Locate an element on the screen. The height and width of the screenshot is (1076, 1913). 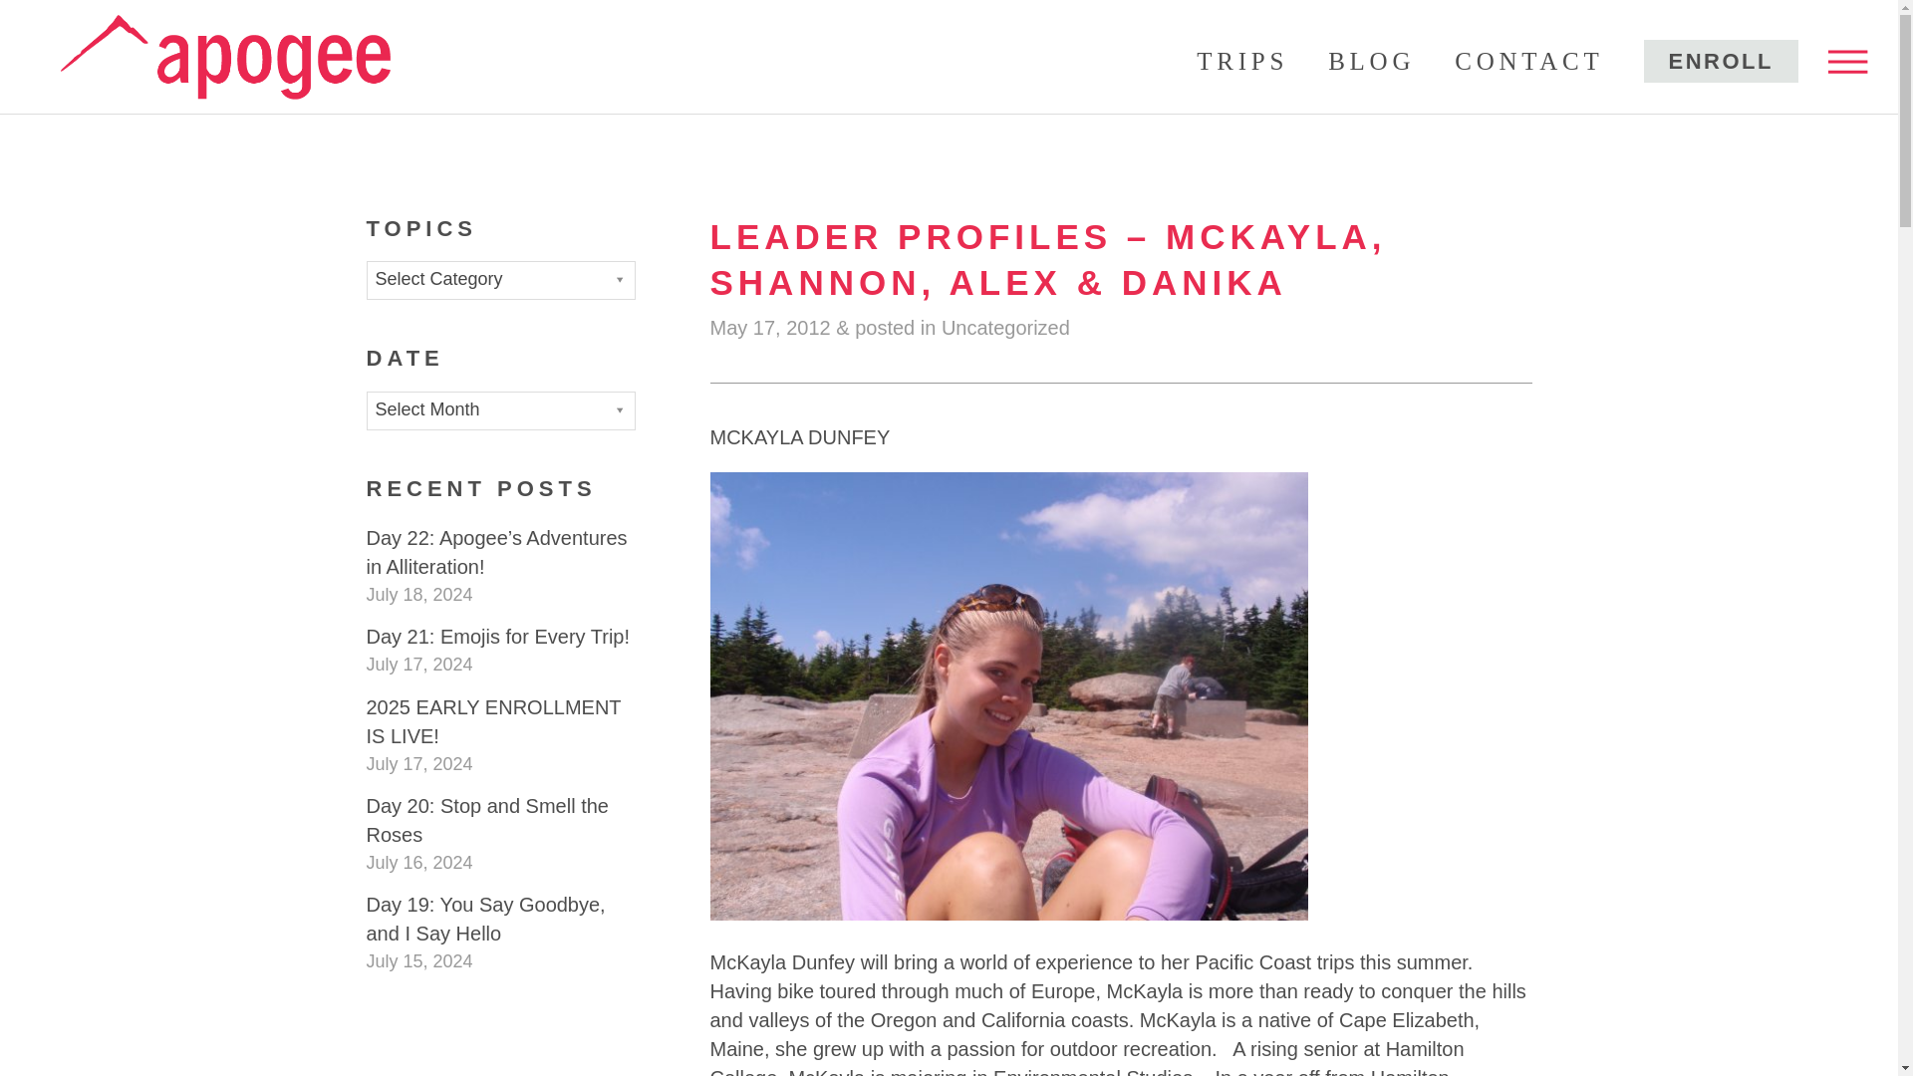
ENROLL is located at coordinates (1720, 61).